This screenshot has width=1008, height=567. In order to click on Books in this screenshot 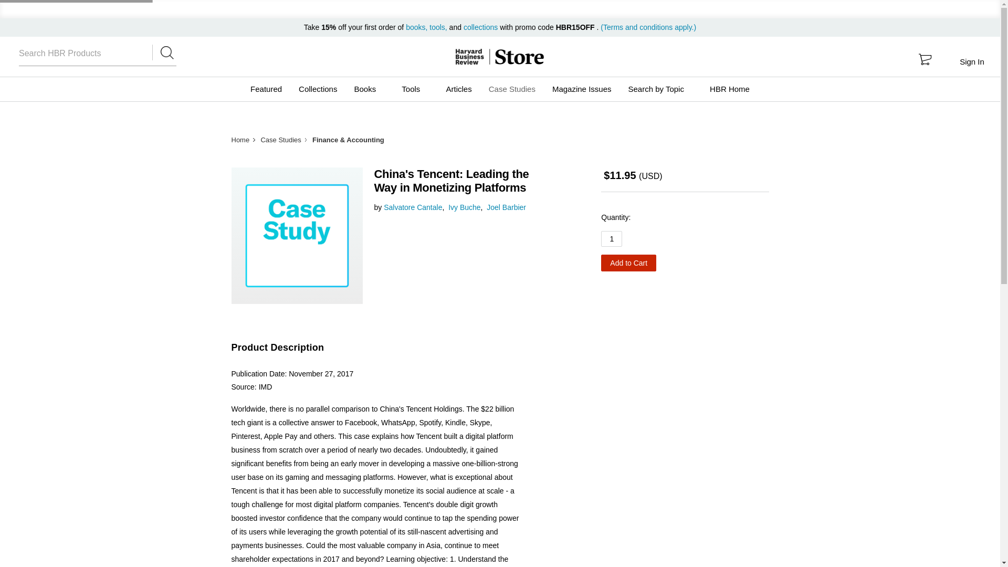, I will do `click(369, 89)`.